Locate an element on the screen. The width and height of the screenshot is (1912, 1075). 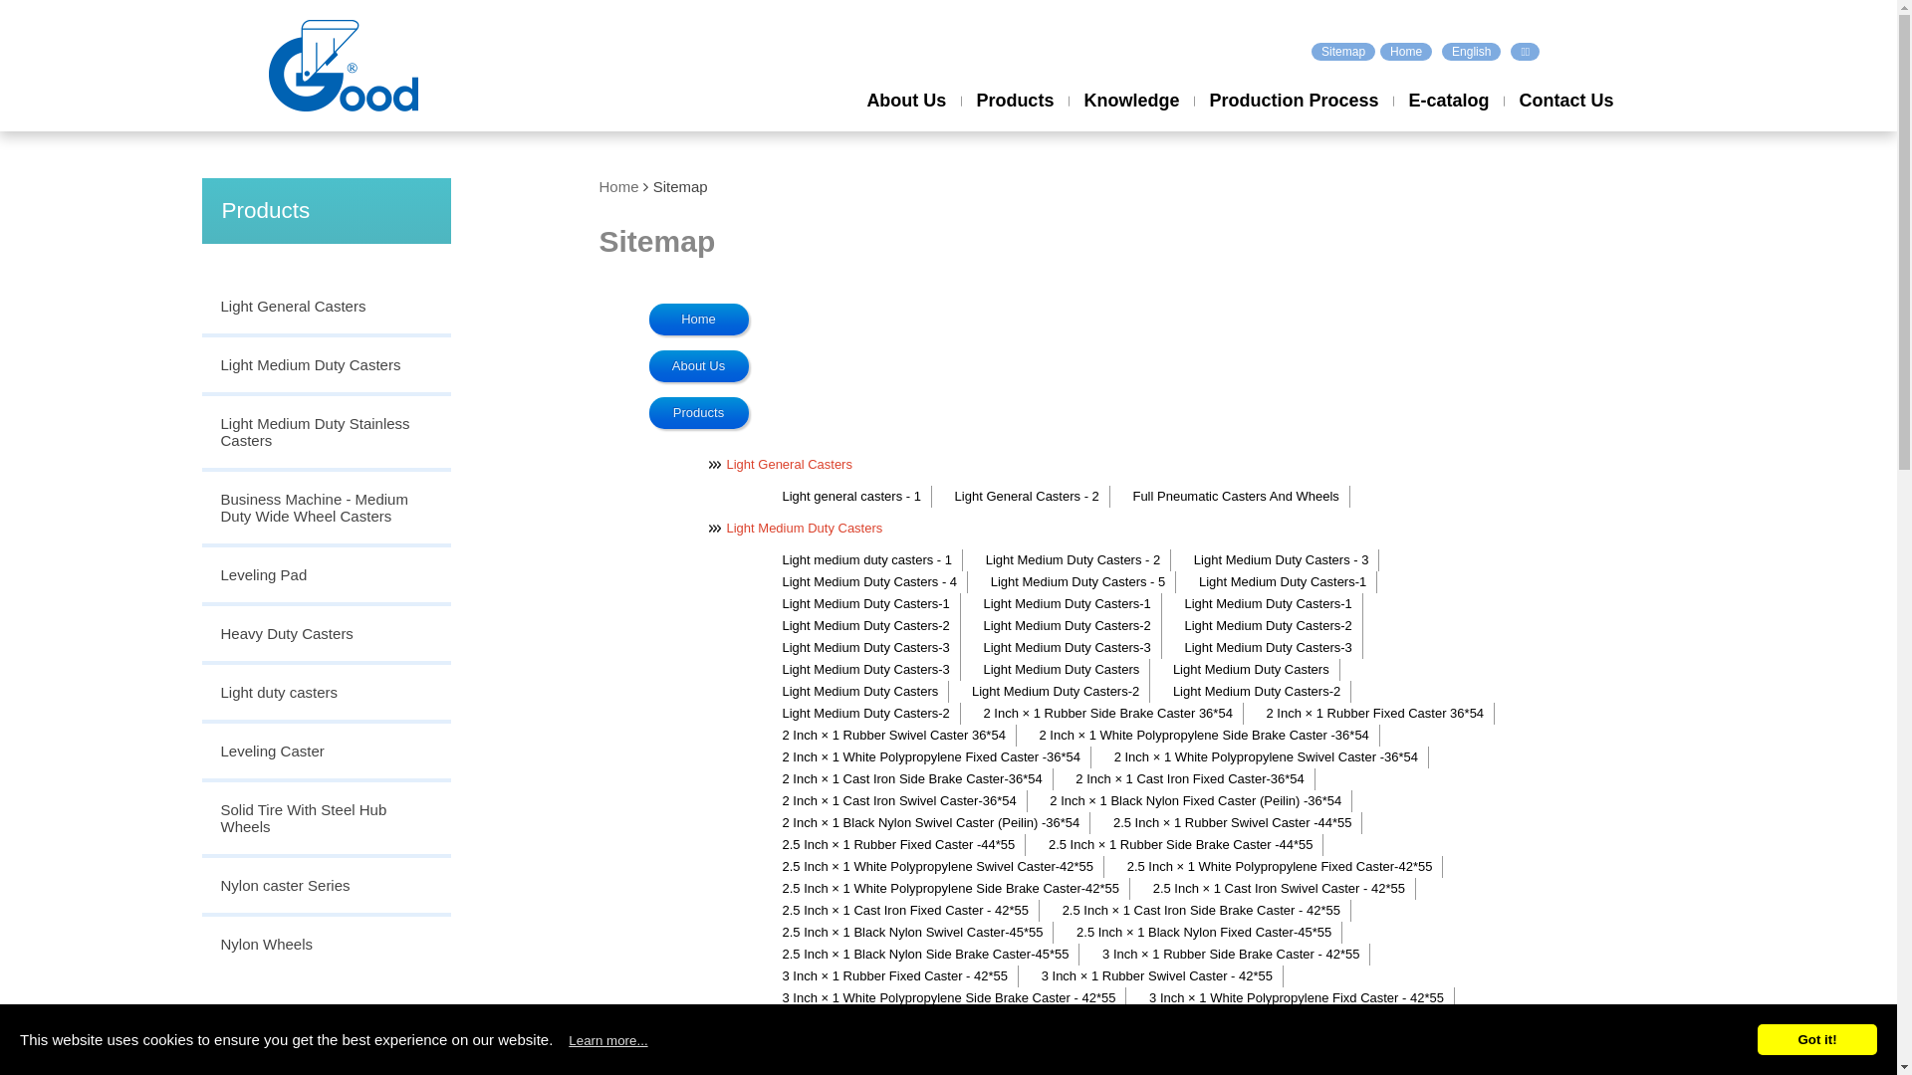
Light duty casters is located at coordinates (326, 695).